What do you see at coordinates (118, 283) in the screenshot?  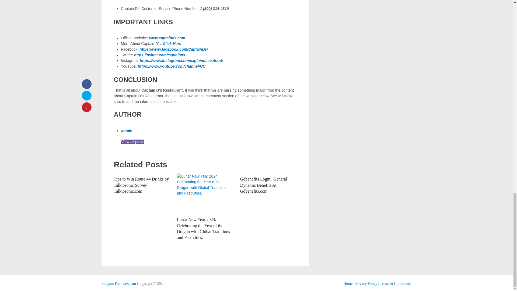 I see ` Your Voice, Our Priority` at bounding box center [118, 283].